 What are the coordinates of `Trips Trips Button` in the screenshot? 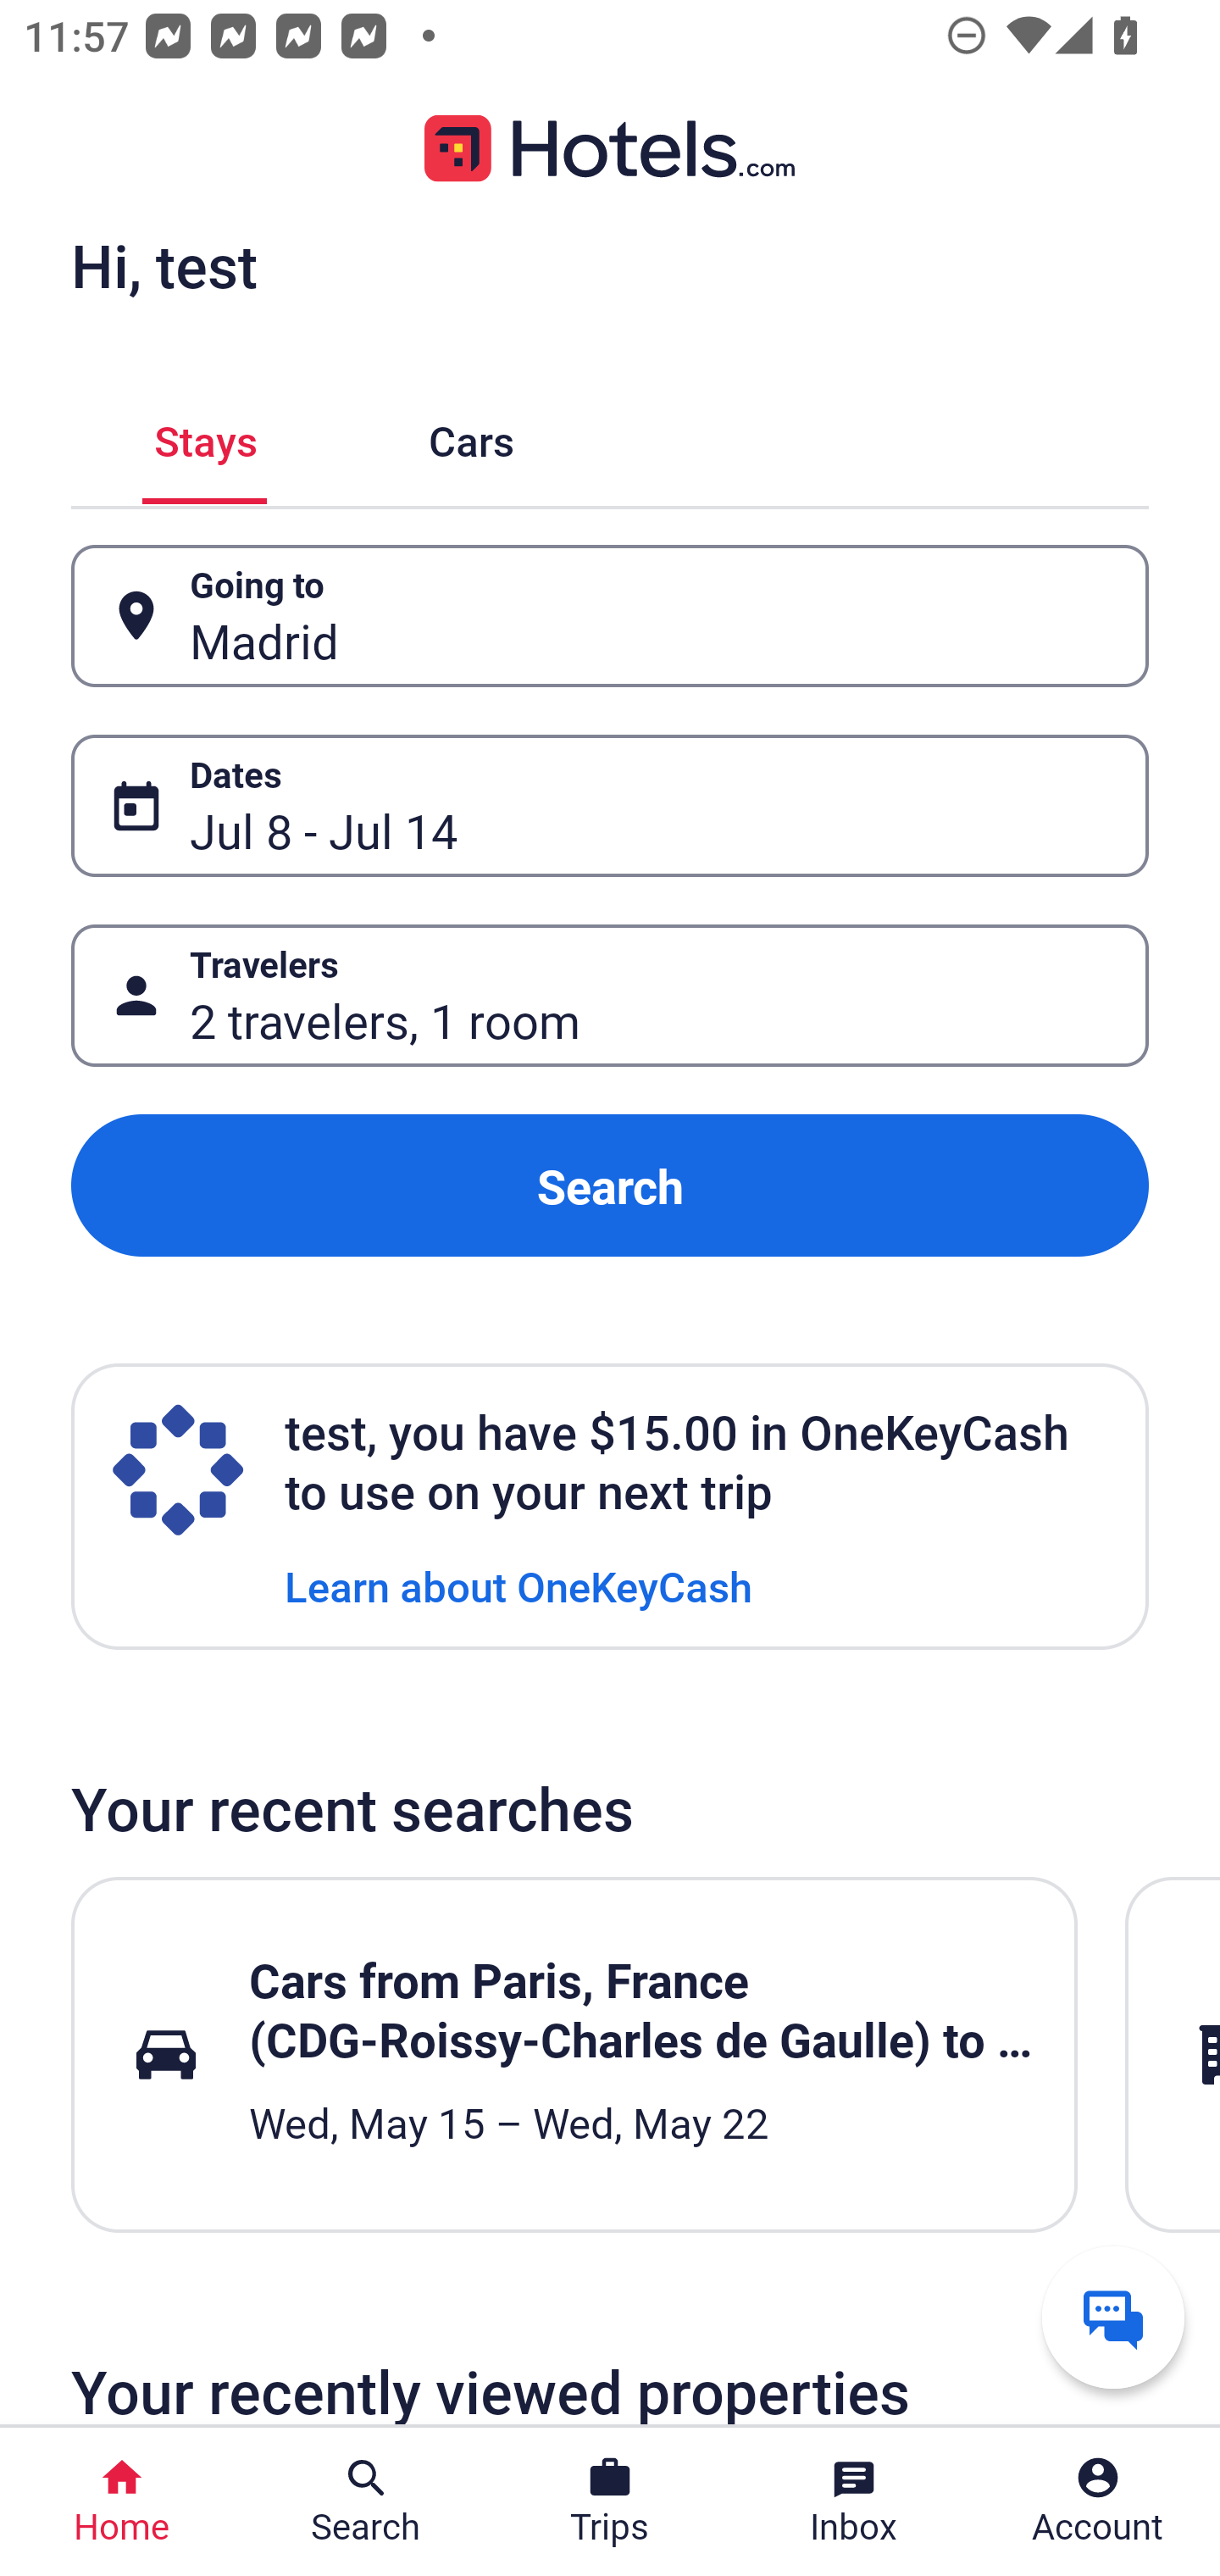 It's located at (610, 2501).